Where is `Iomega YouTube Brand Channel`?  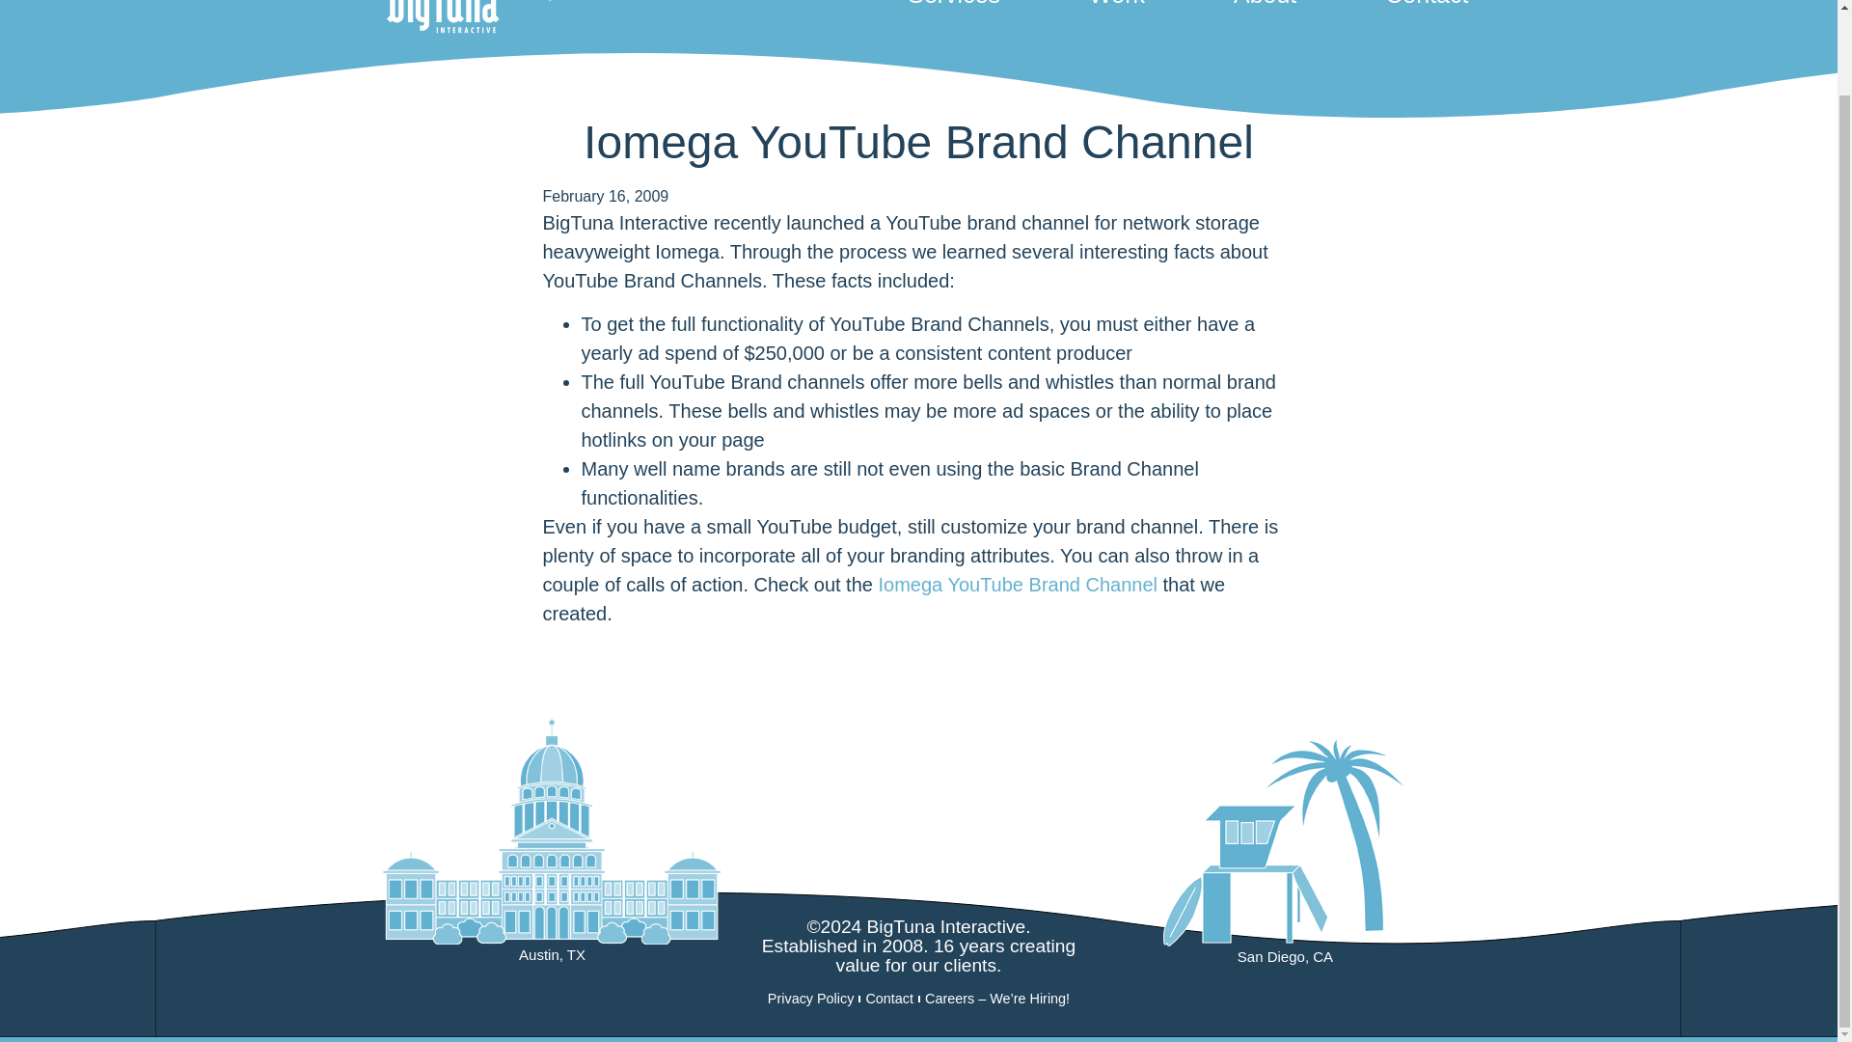 Iomega YouTube Brand Channel is located at coordinates (1017, 585).